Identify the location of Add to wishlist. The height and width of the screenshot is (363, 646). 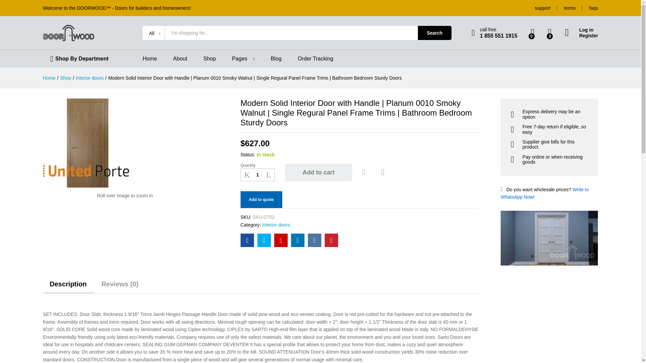
(365, 172).